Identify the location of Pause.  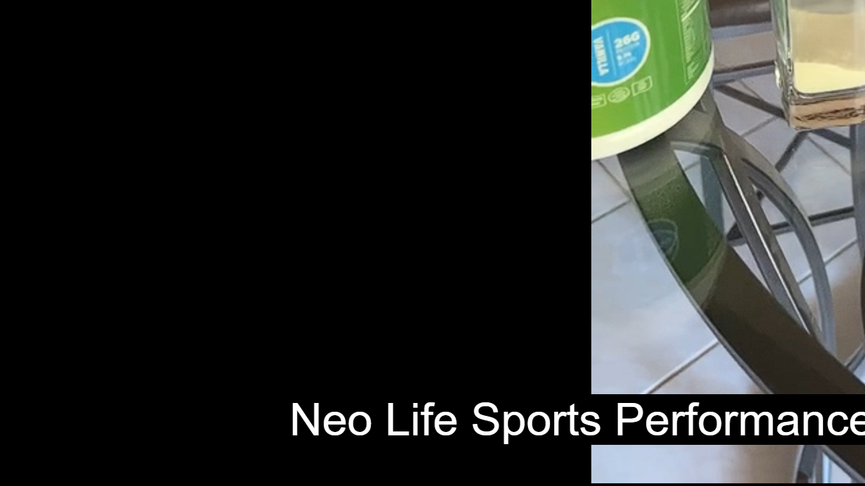
(20, 471).